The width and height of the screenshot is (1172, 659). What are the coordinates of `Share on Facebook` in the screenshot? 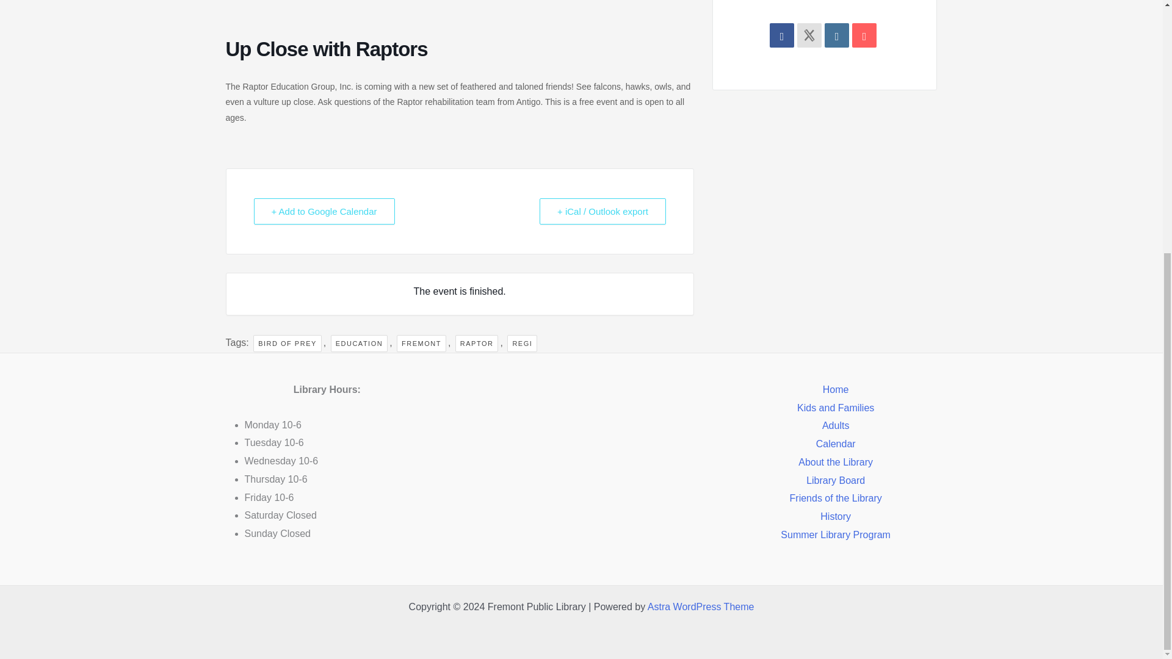 It's located at (782, 35).